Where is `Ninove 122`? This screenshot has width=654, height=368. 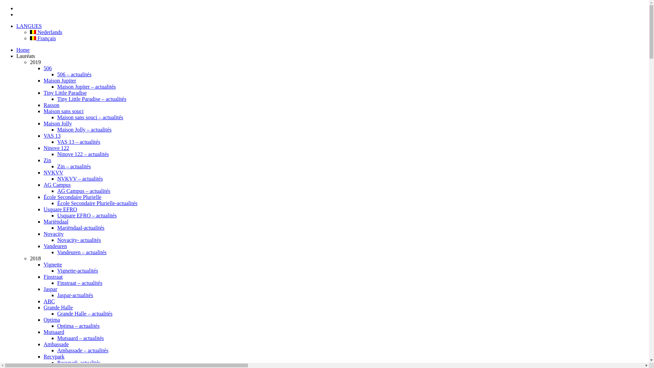 Ninove 122 is located at coordinates (57, 148).